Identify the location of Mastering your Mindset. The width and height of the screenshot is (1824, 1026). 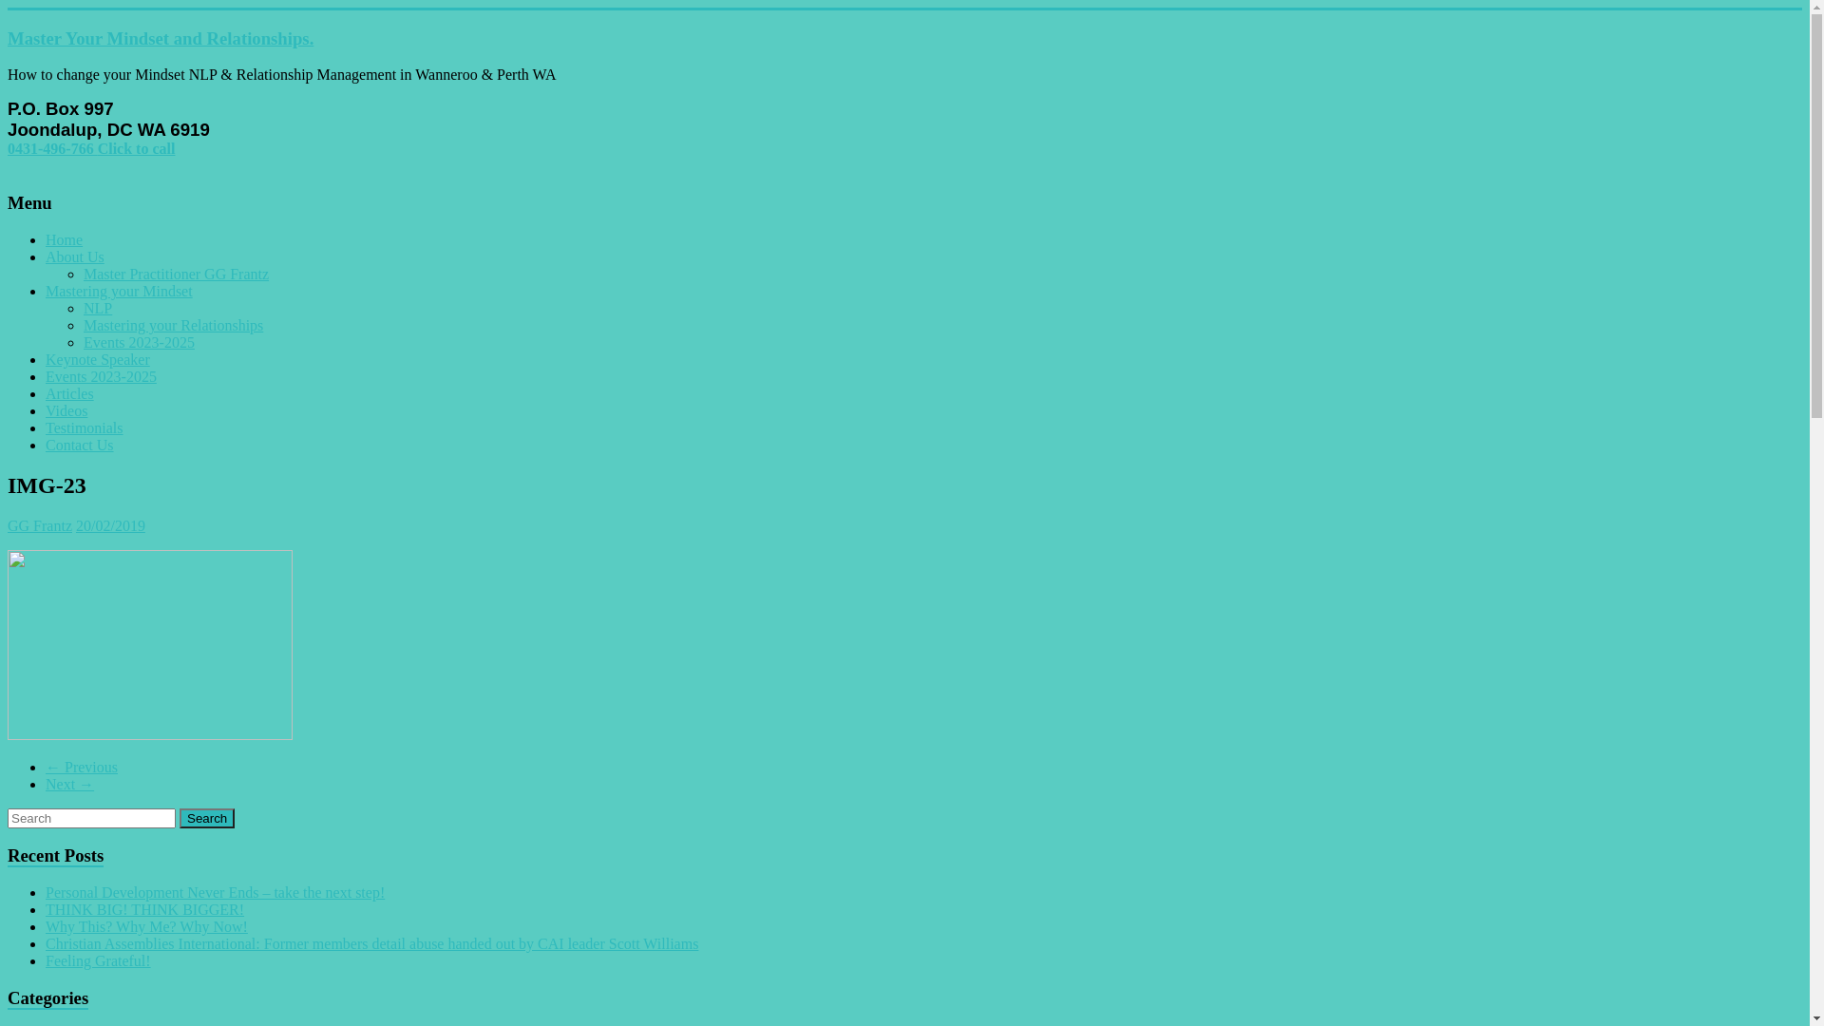
(120, 291).